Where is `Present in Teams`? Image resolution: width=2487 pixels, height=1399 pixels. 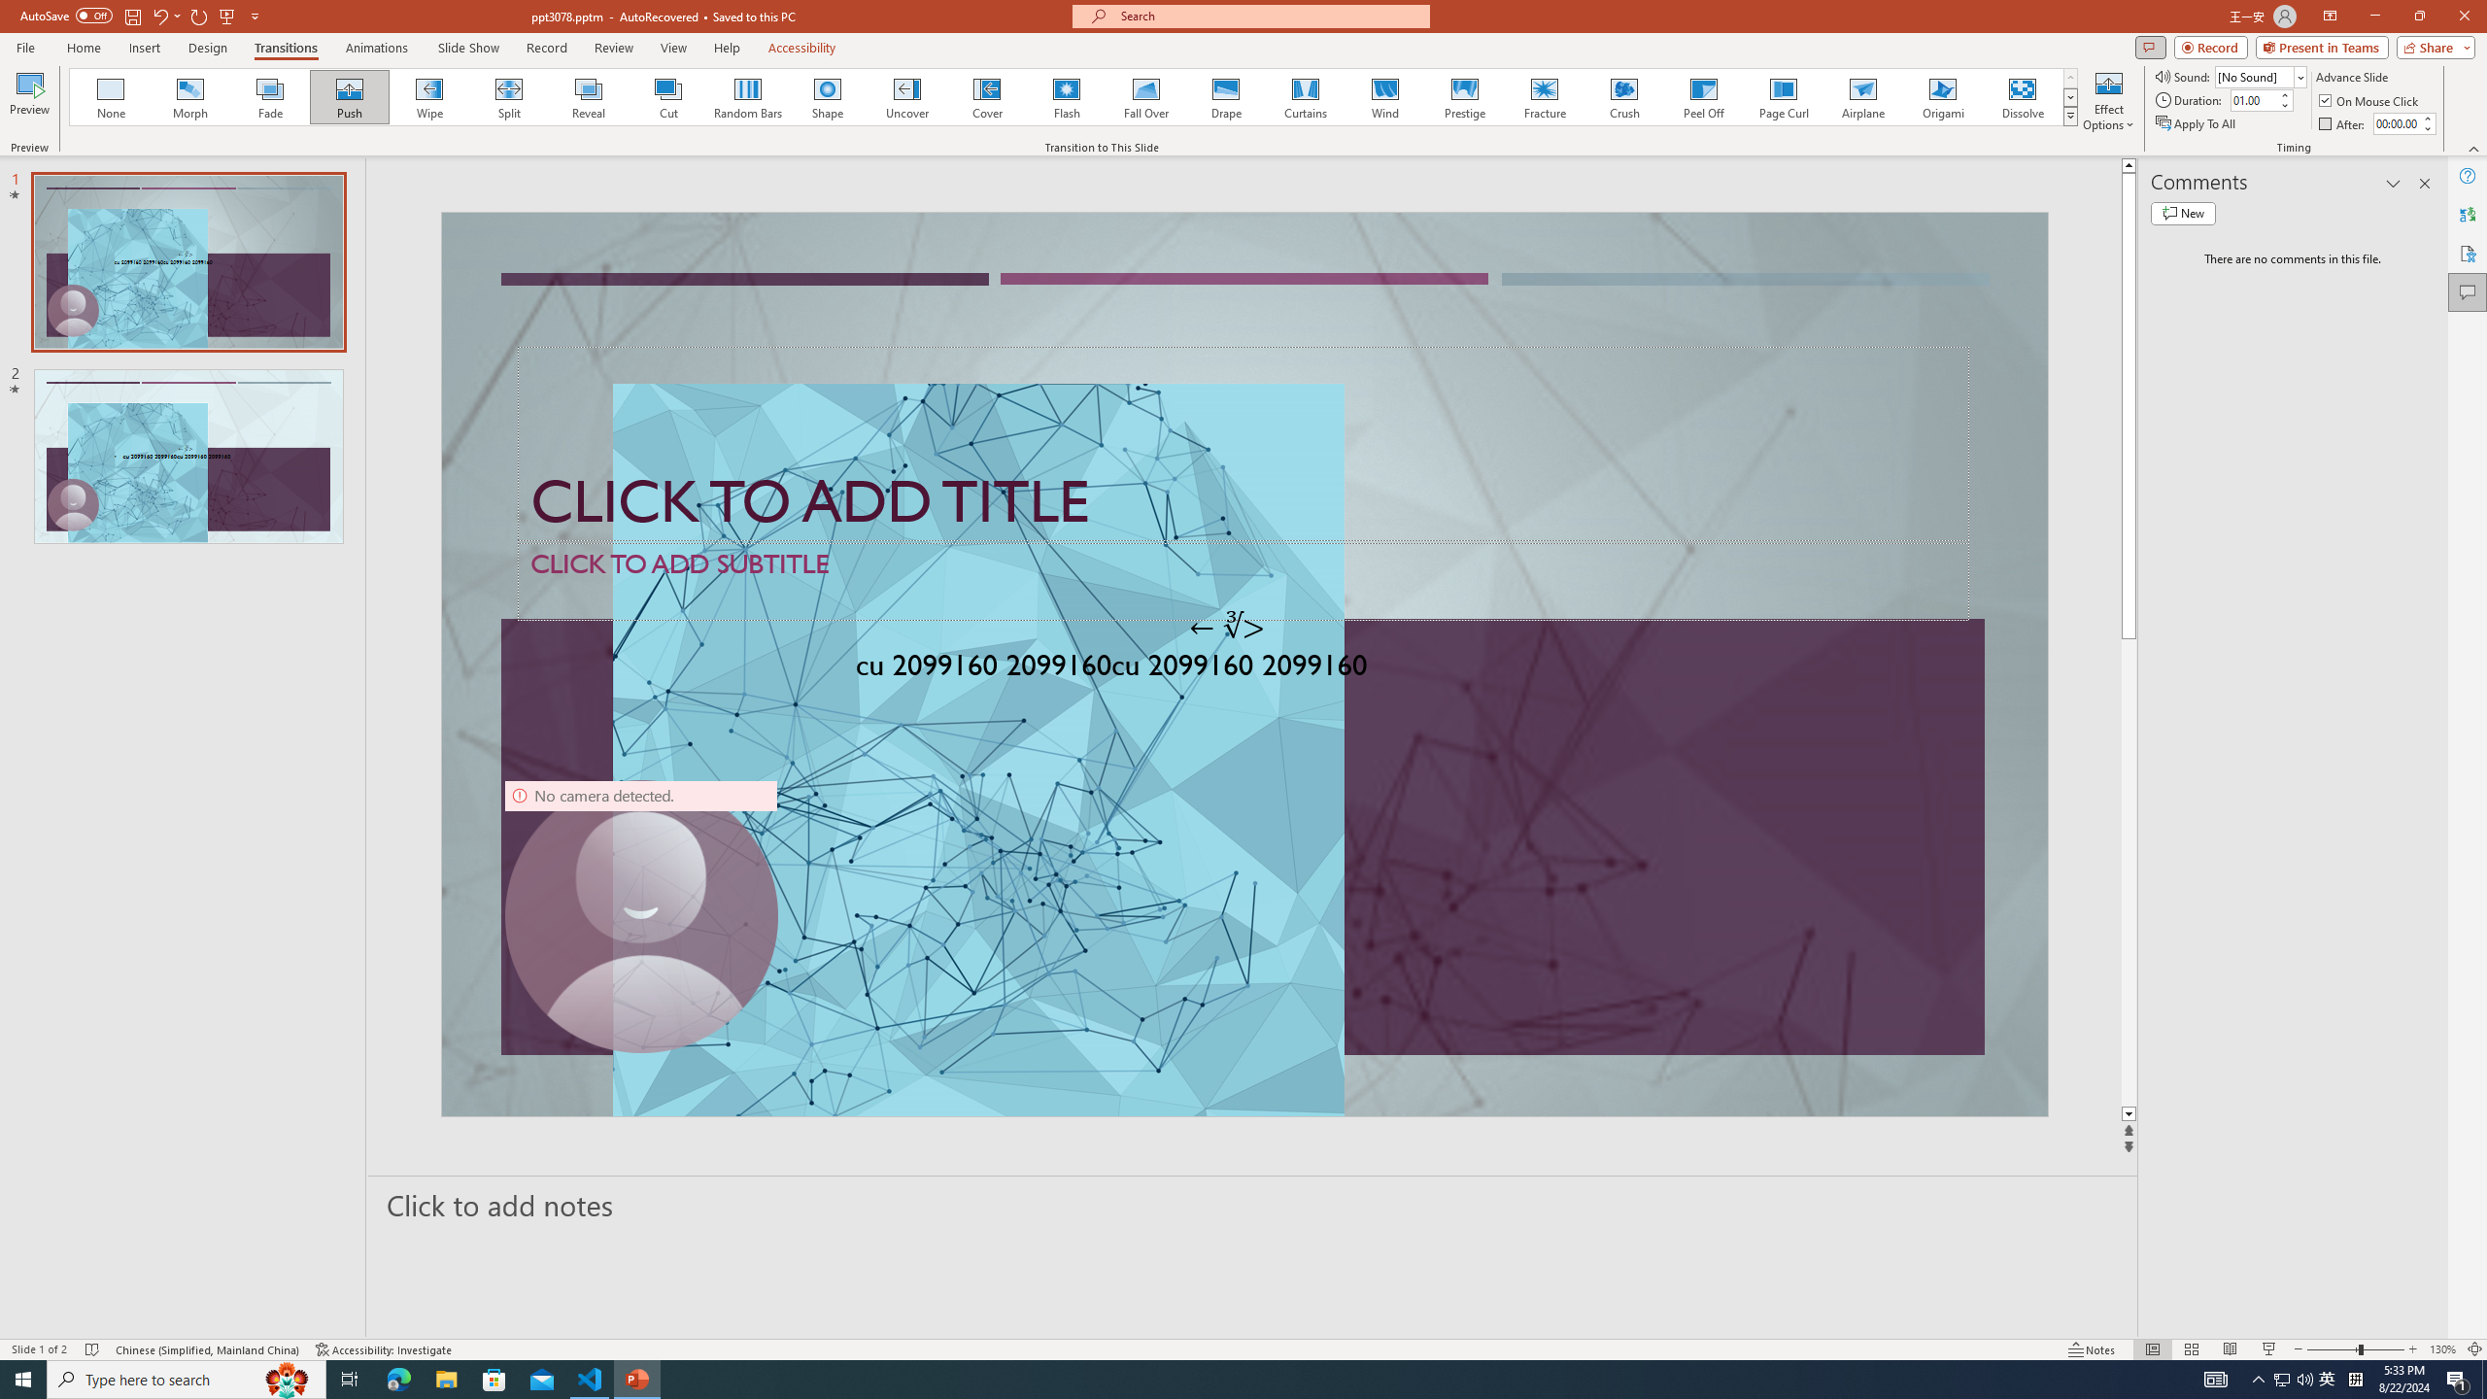 Present in Teams is located at coordinates (2322, 47).